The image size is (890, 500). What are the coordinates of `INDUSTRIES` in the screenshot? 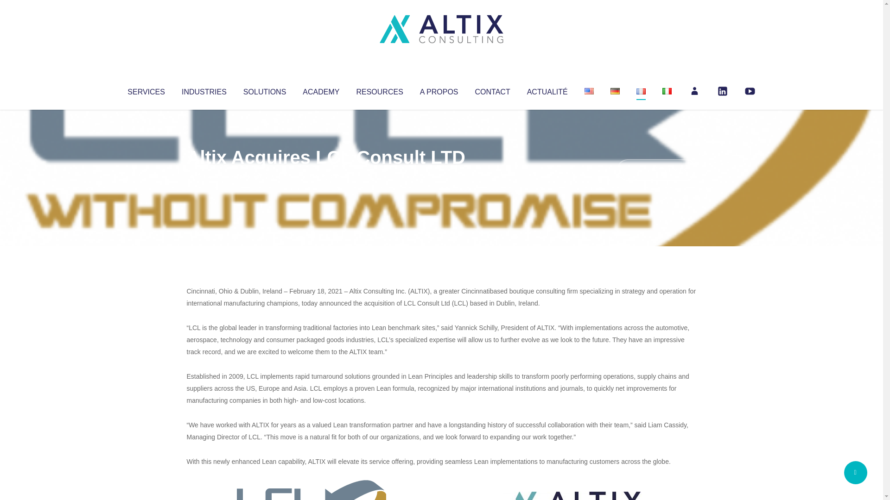 It's located at (204, 90).